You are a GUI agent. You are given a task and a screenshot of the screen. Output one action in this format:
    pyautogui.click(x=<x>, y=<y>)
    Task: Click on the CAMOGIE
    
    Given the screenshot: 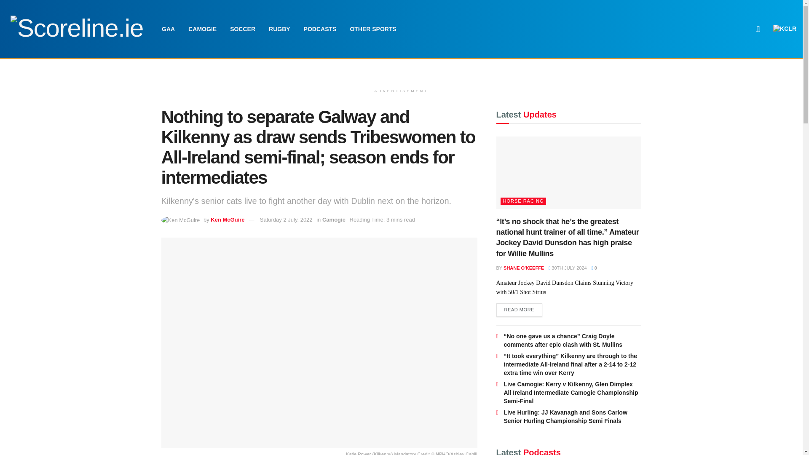 What is the action you would take?
    pyautogui.click(x=202, y=29)
    